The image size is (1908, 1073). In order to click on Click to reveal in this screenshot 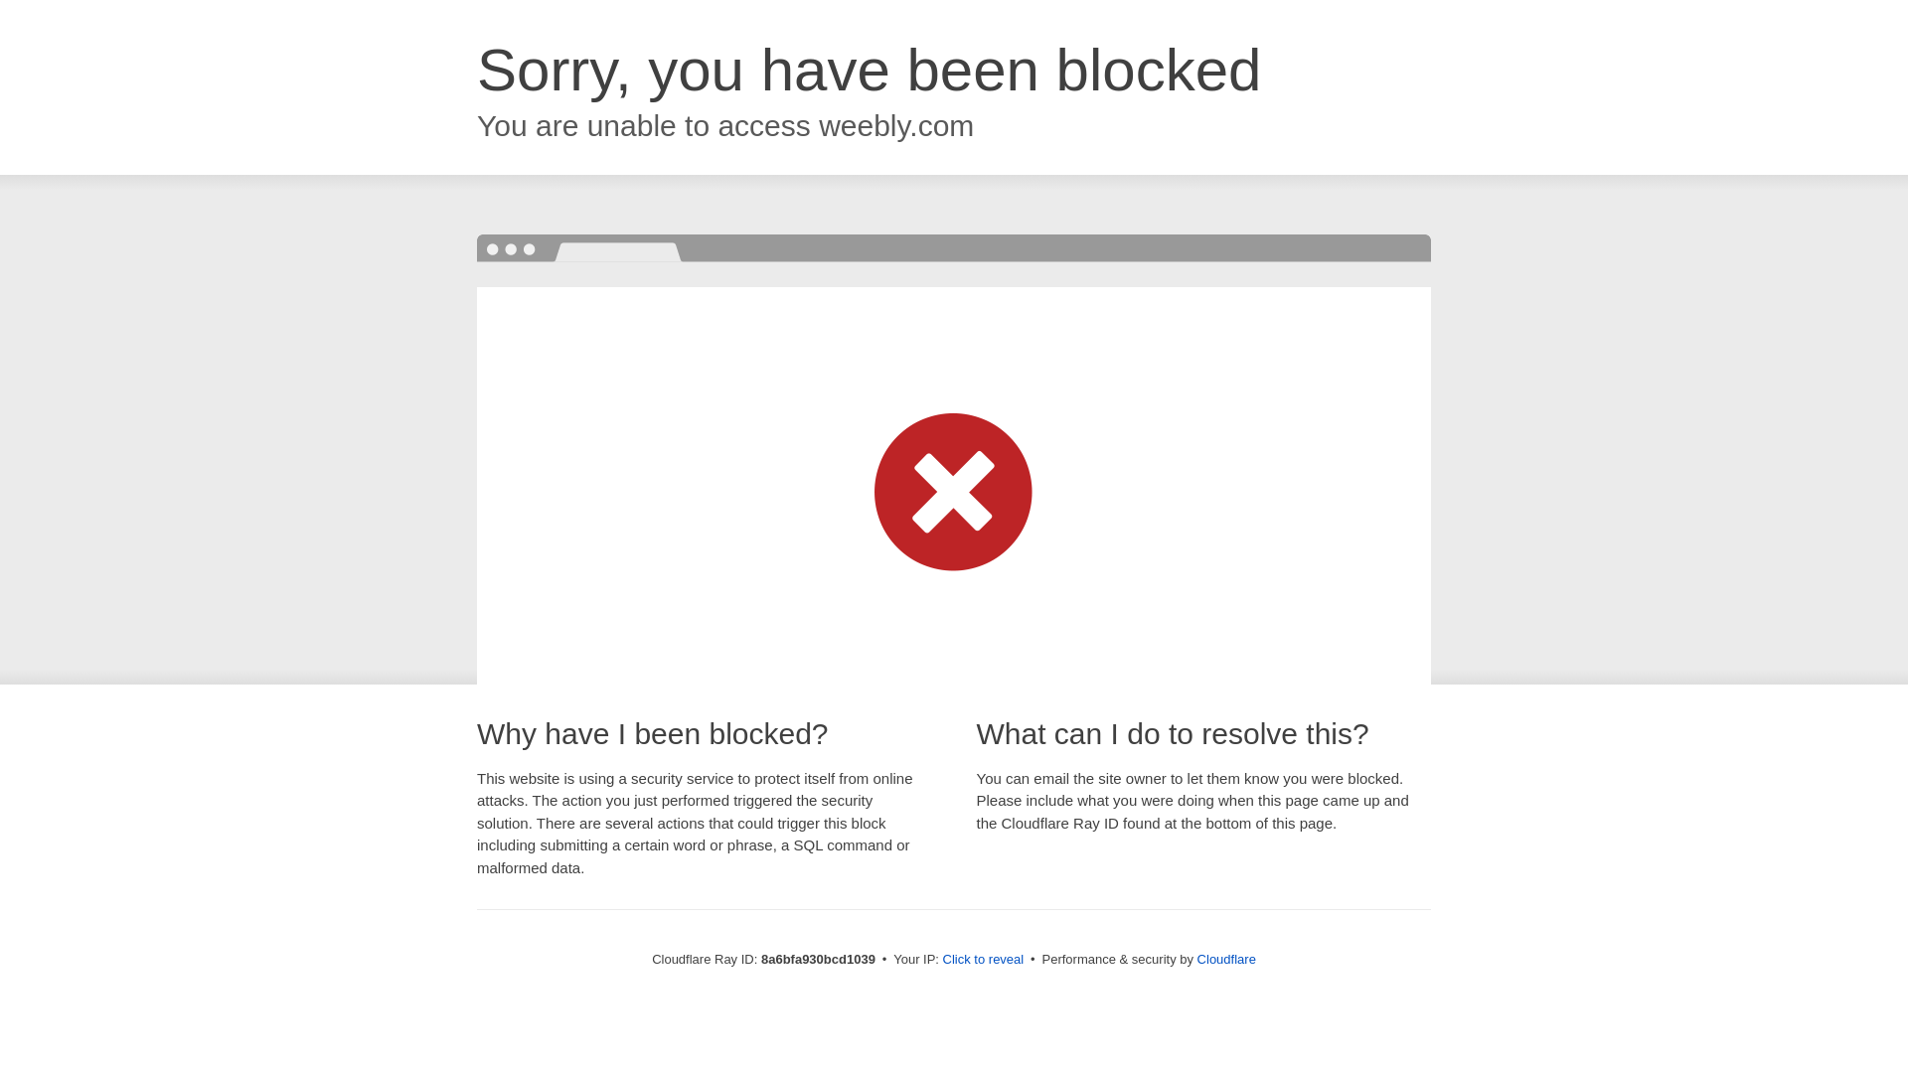, I will do `click(984, 960)`.